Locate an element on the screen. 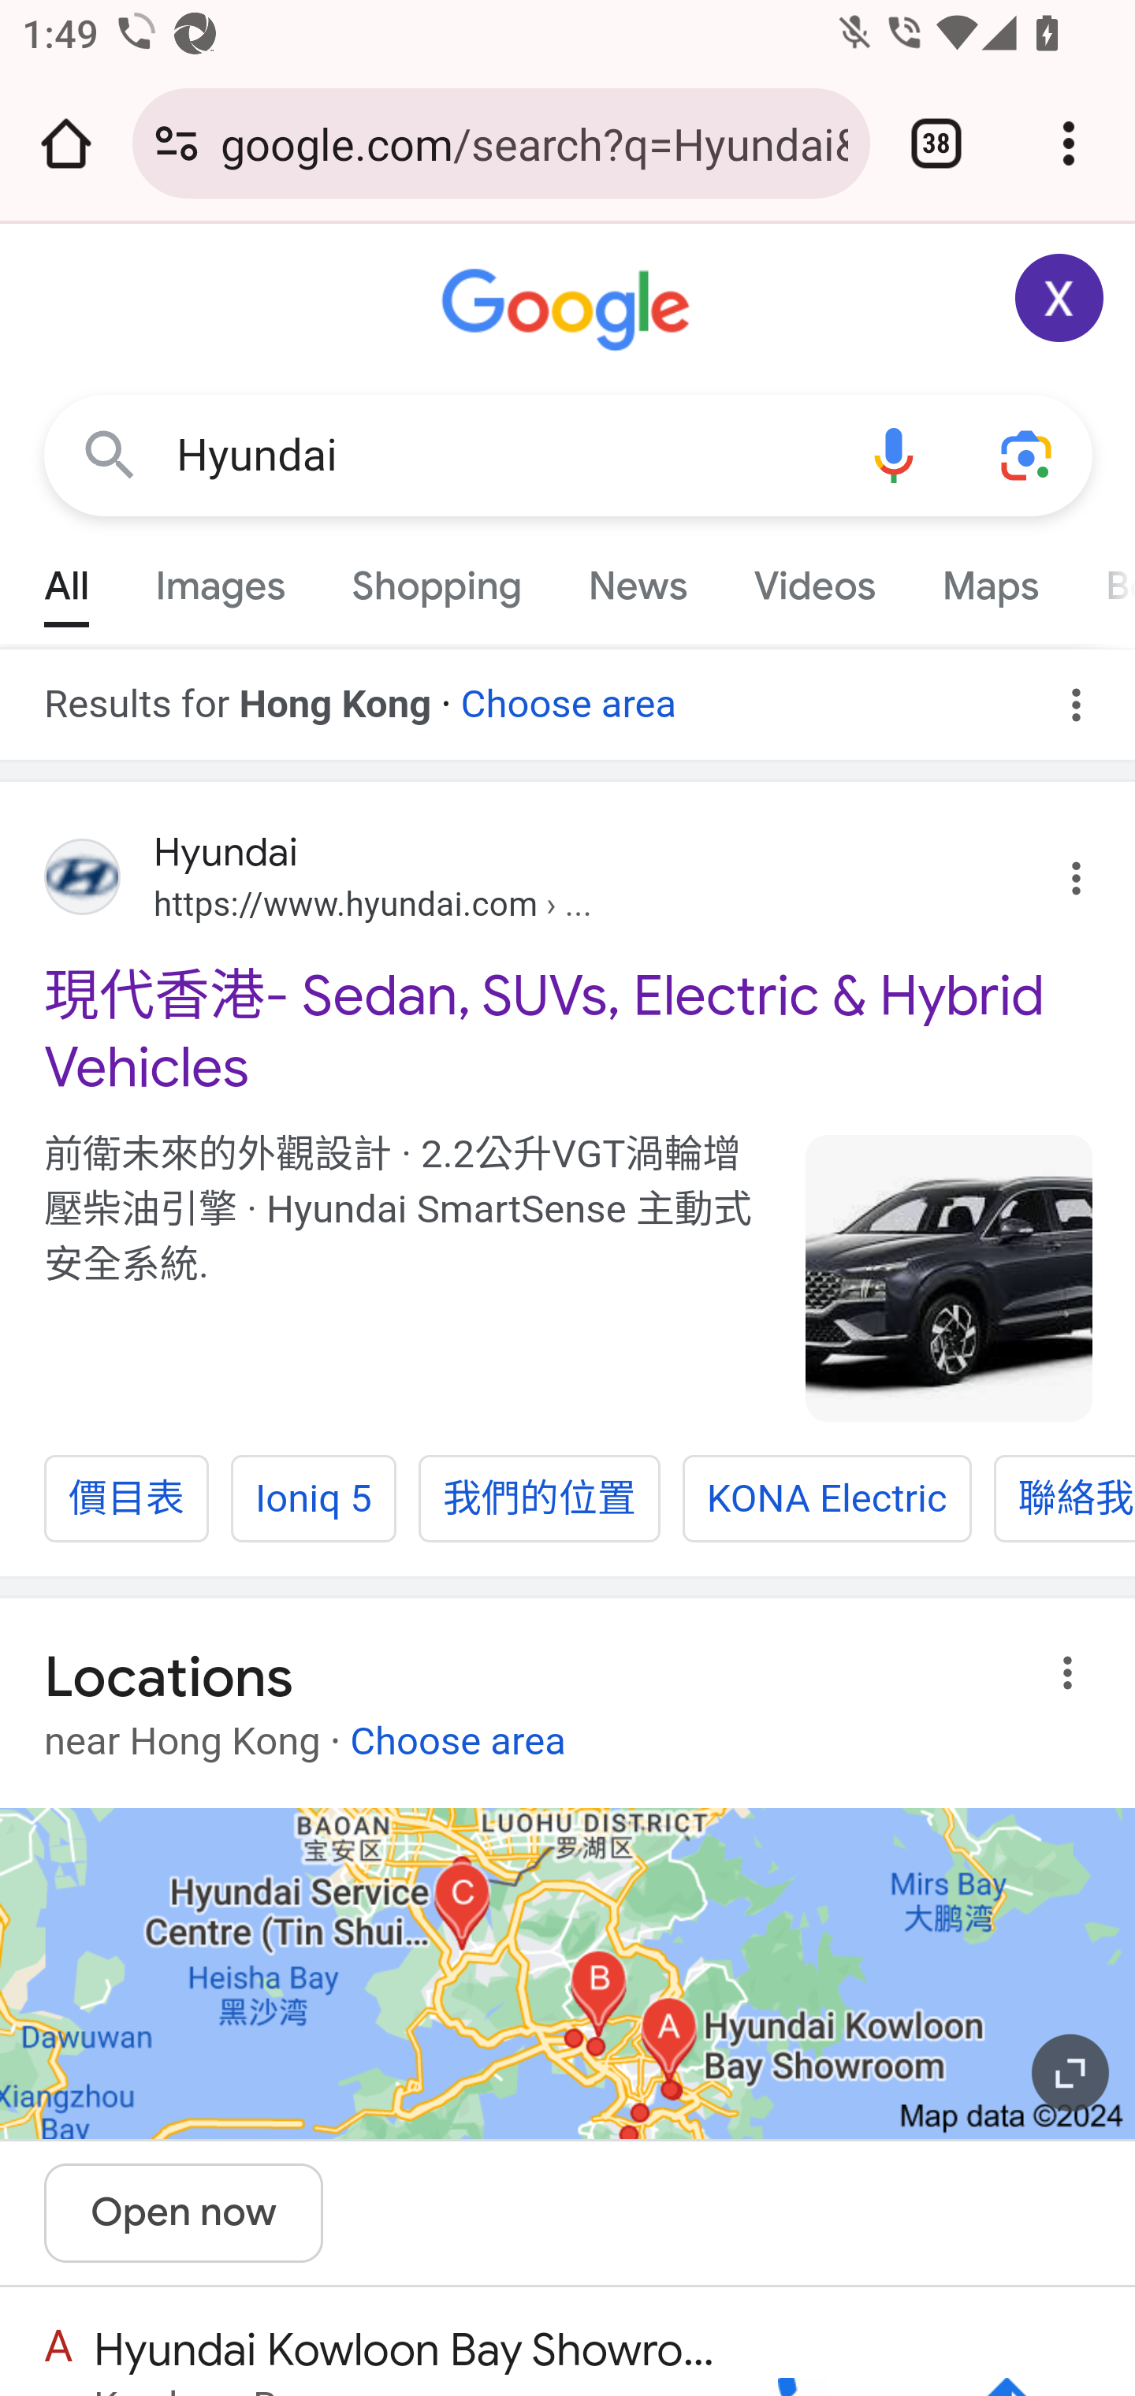  News is located at coordinates (638, 579).